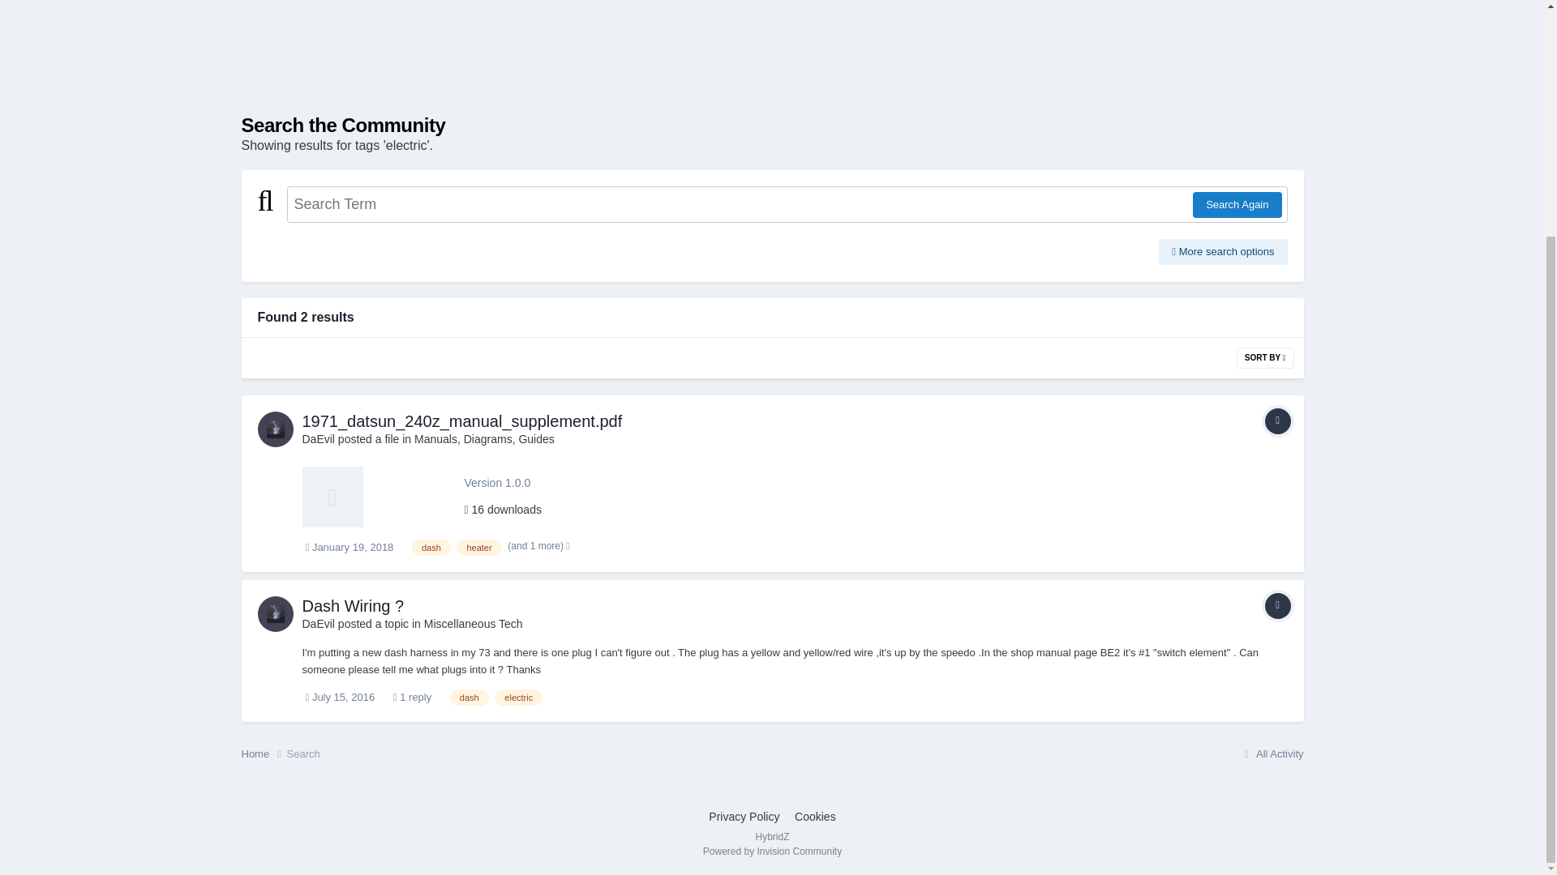  What do you see at coordinates (1277, 421) in the screenshot?
I see `File` at bounding box center [1277, 421].